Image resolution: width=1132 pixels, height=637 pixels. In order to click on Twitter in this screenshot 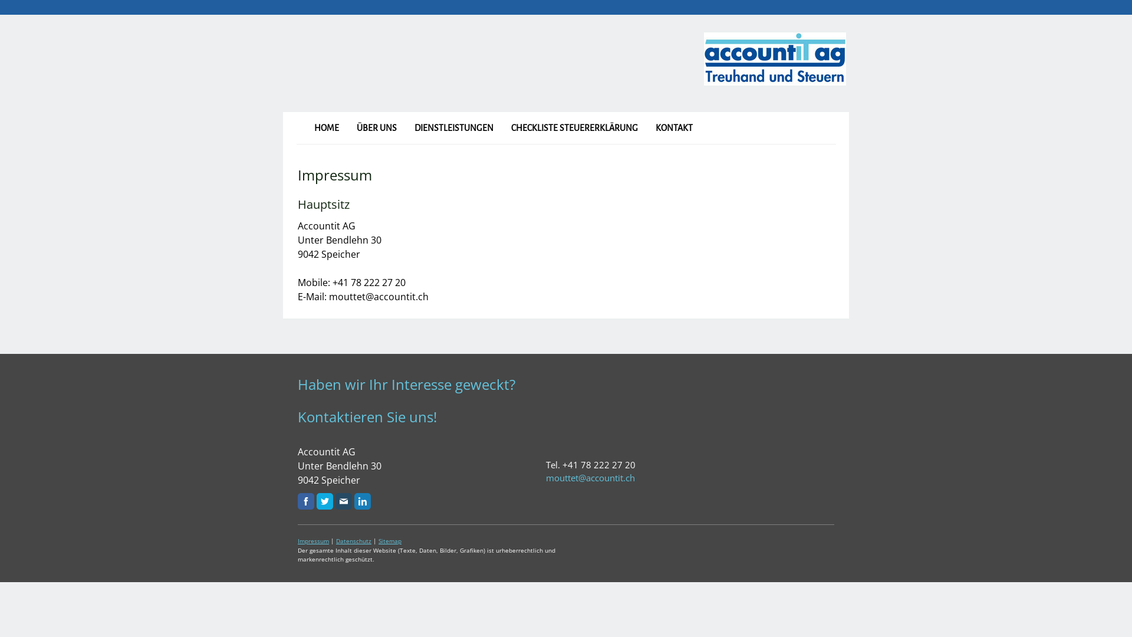, I will do `click(325, 501)`.